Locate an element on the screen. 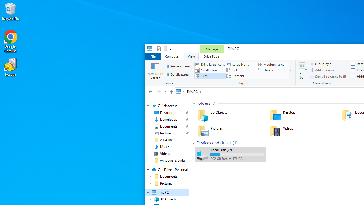 This screenshot has width=364, height=205. Drive Tools is located at coordinates (212, 56).